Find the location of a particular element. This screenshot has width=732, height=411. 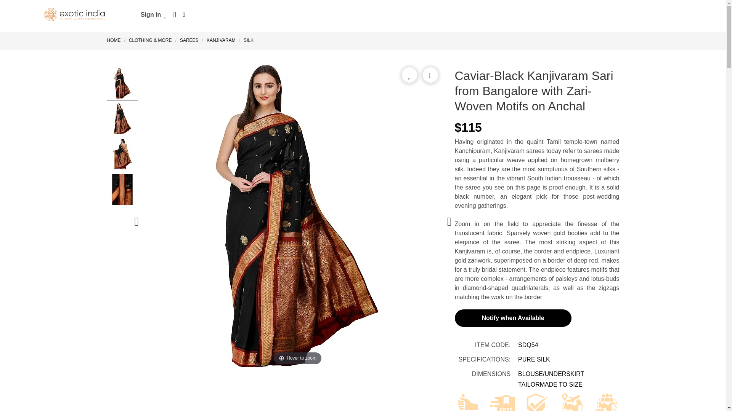

Silk is located at coordinates (248, 40).